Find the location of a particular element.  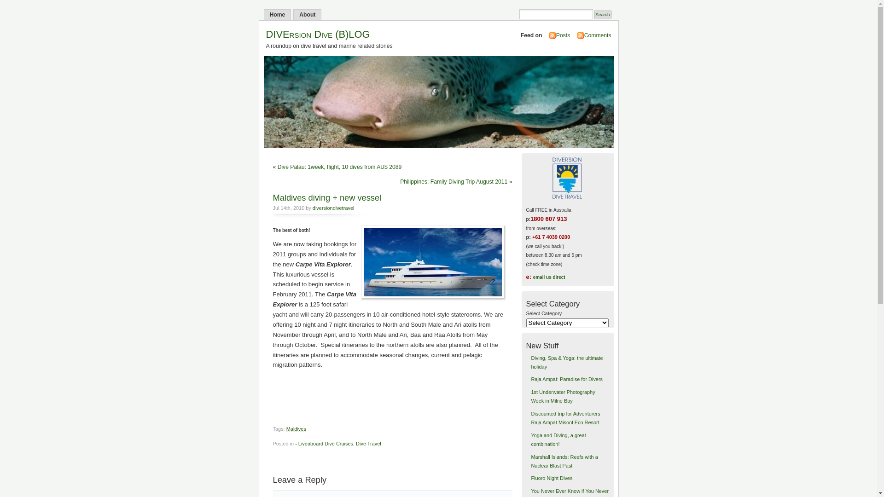

Dive Travel is located at coordinates (368, 444).